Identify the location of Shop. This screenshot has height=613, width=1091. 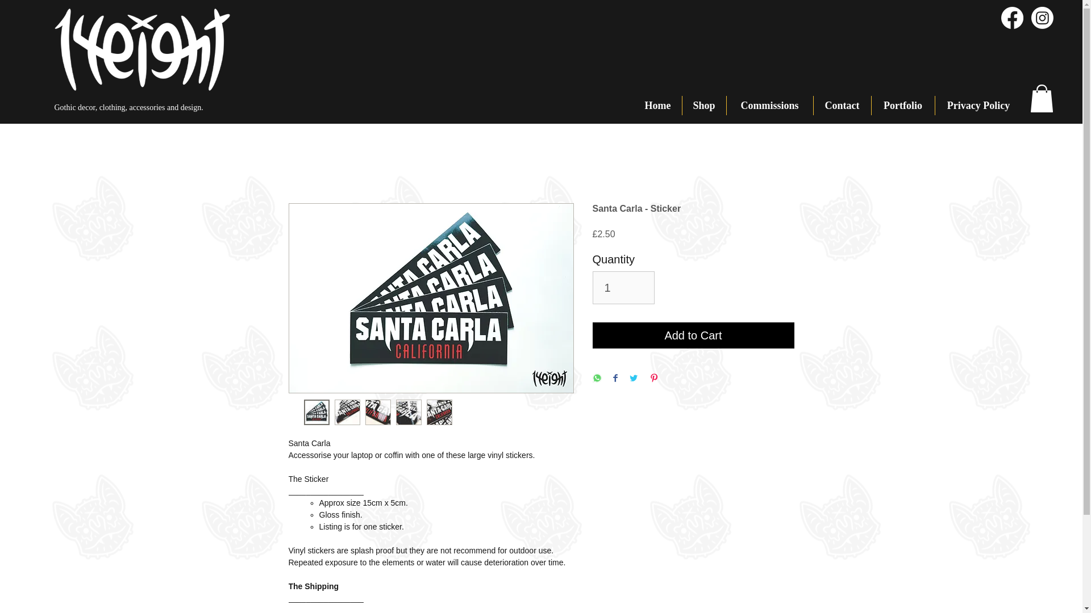
(703, 106).